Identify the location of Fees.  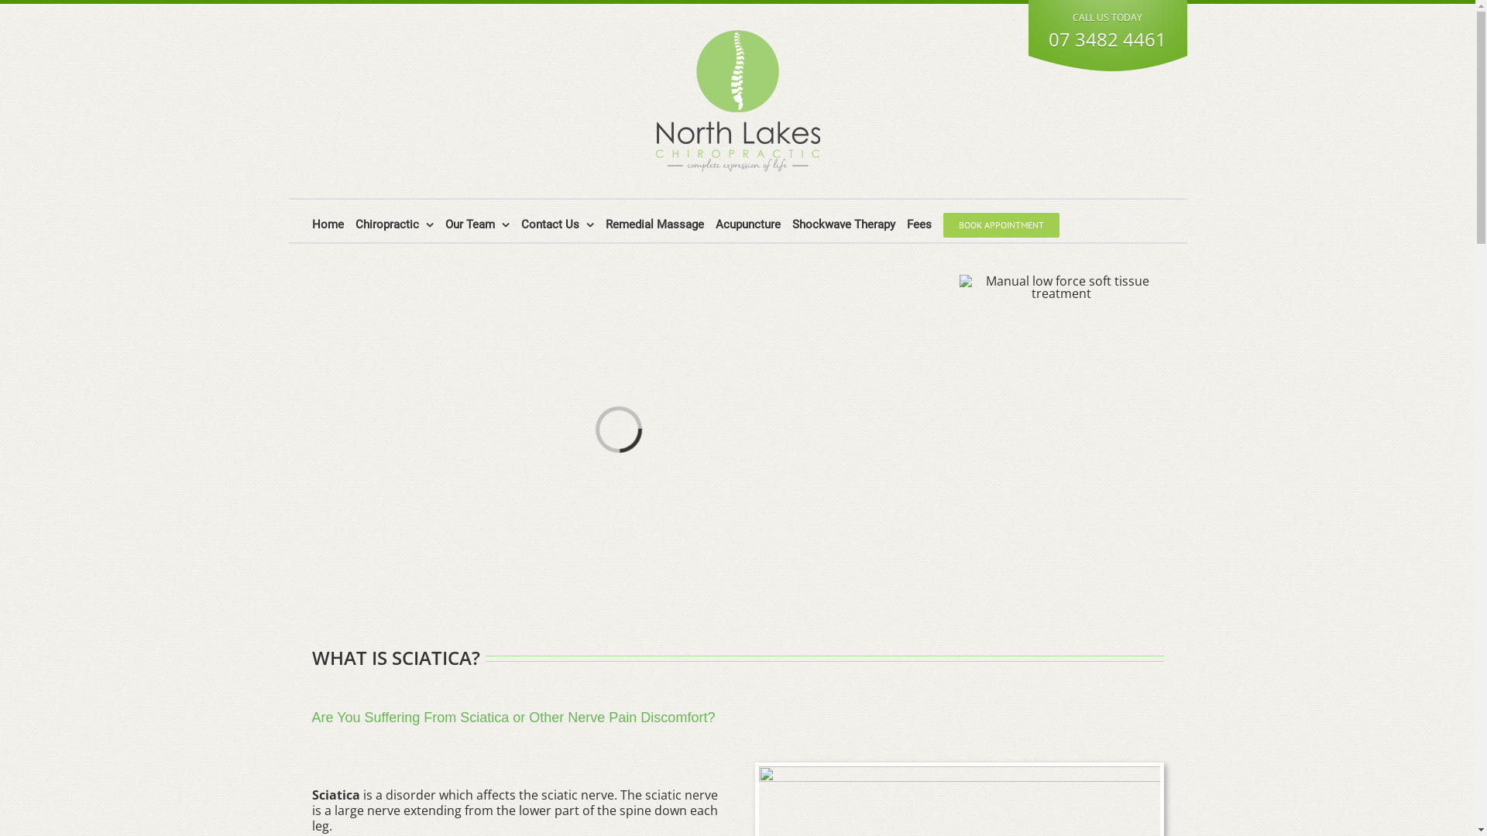
(919, 224).